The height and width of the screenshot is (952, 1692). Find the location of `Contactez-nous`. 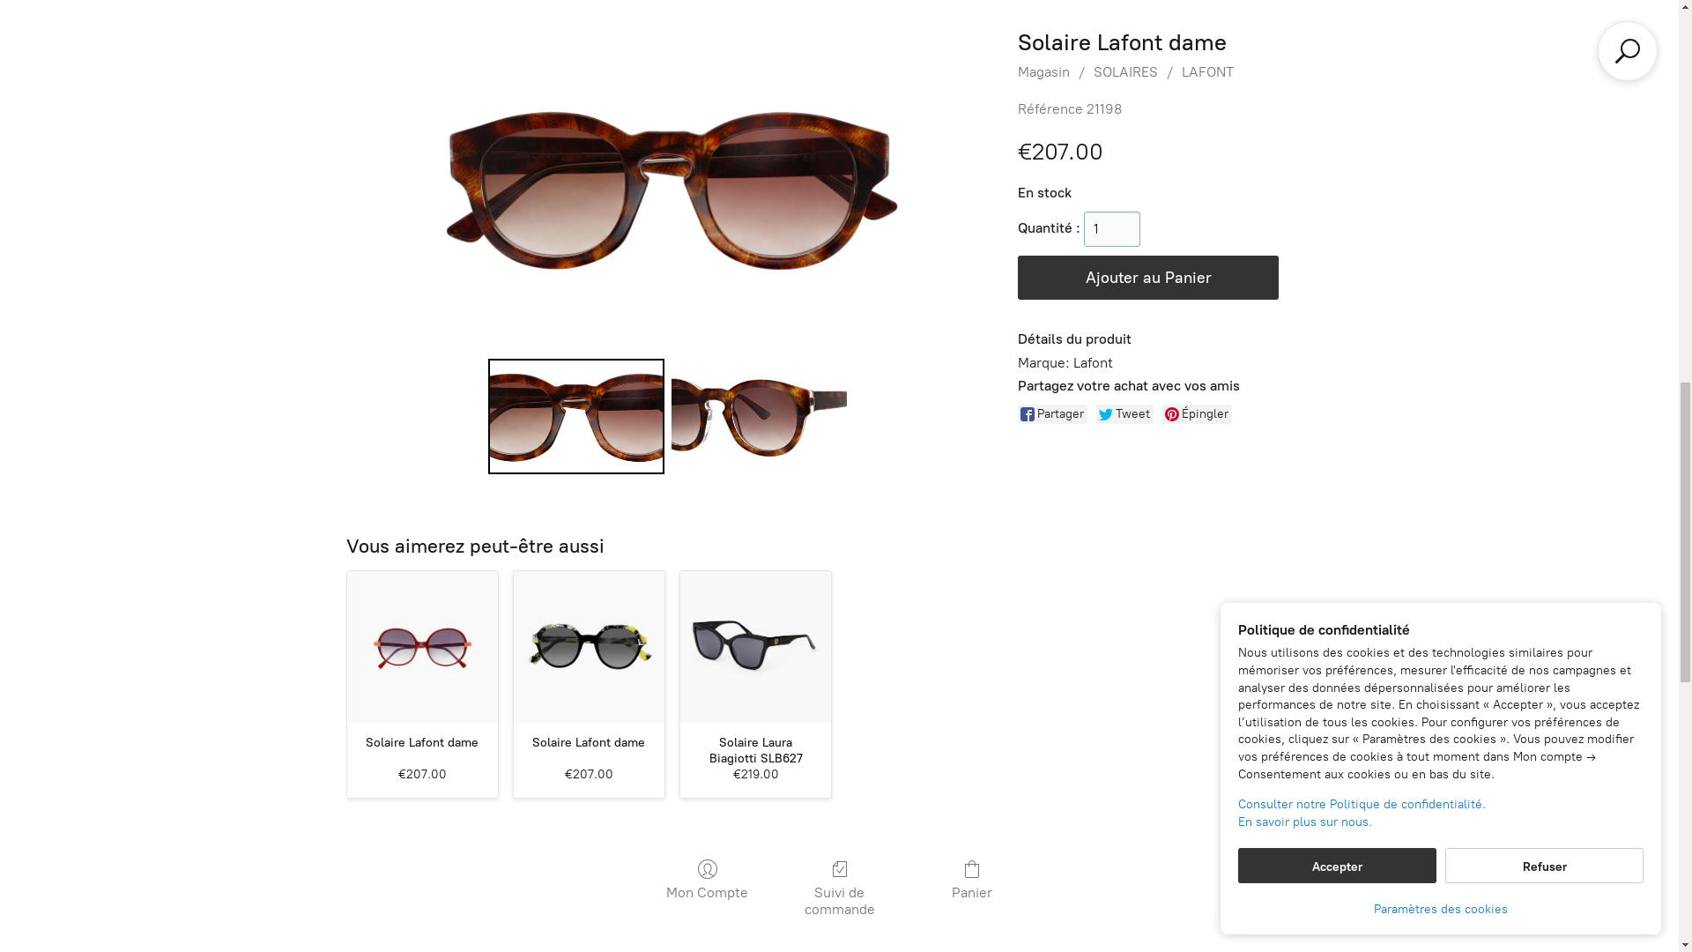

Contactez-nous is located at coordinates (318, 33).